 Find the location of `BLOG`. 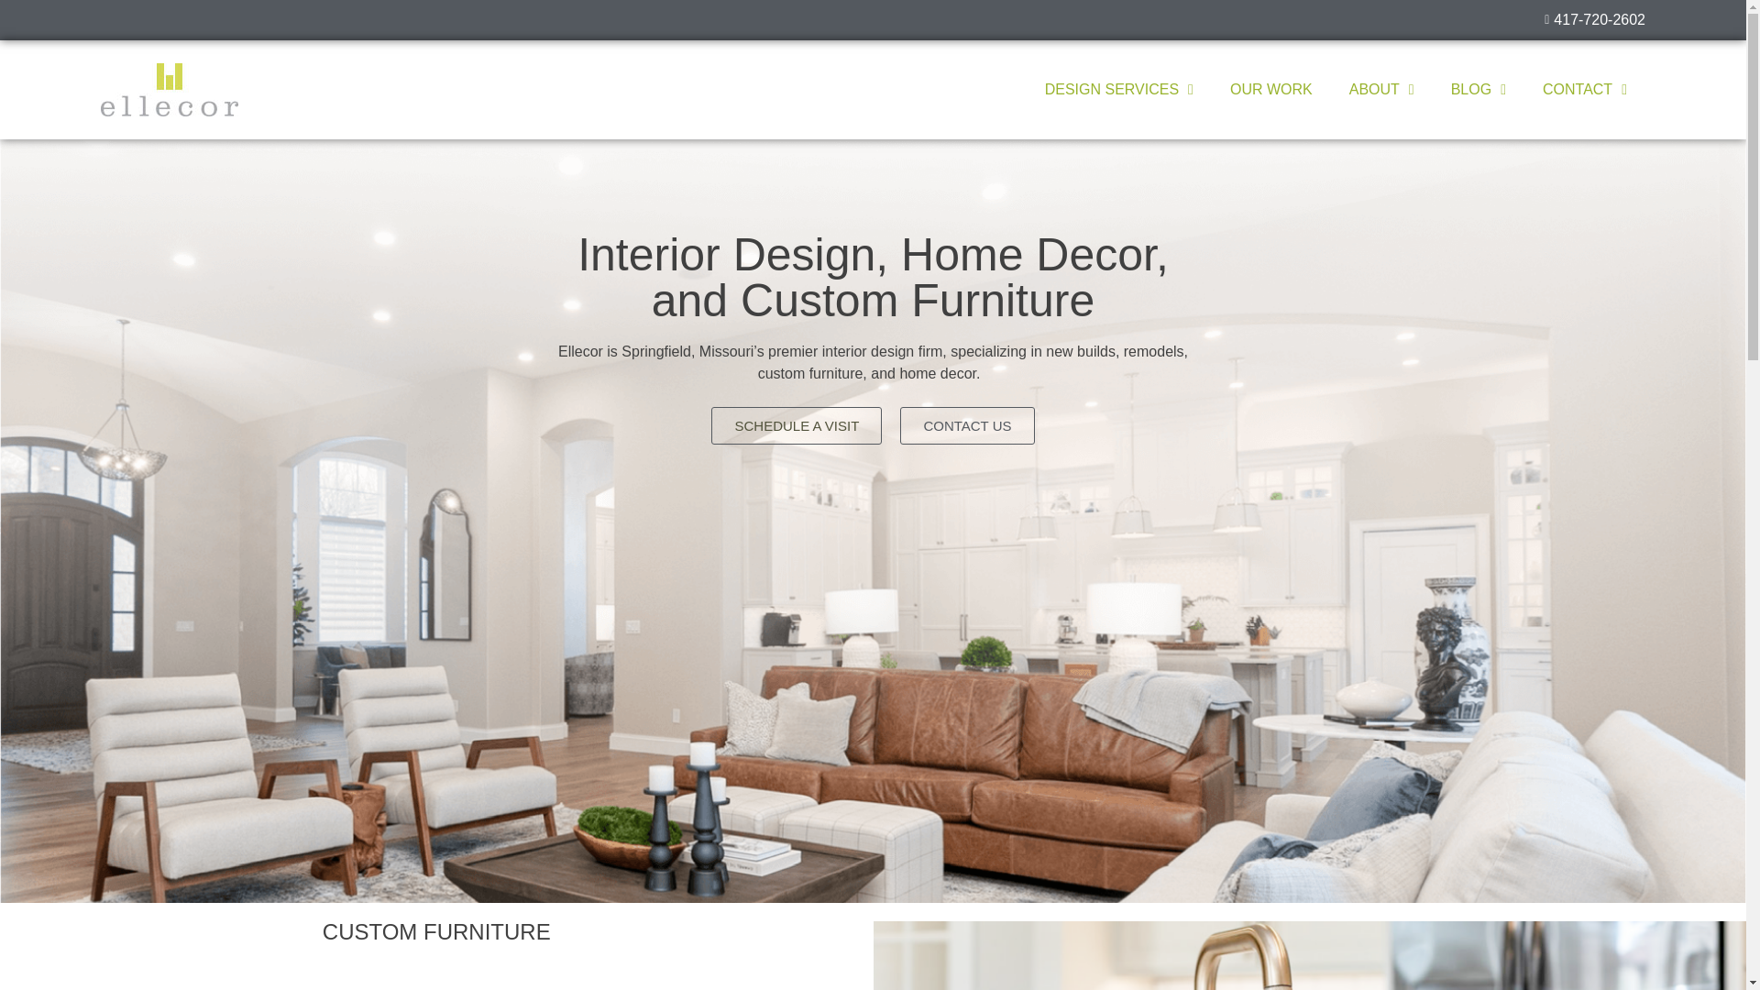

BLOG is located at coordinates (1478, 89).